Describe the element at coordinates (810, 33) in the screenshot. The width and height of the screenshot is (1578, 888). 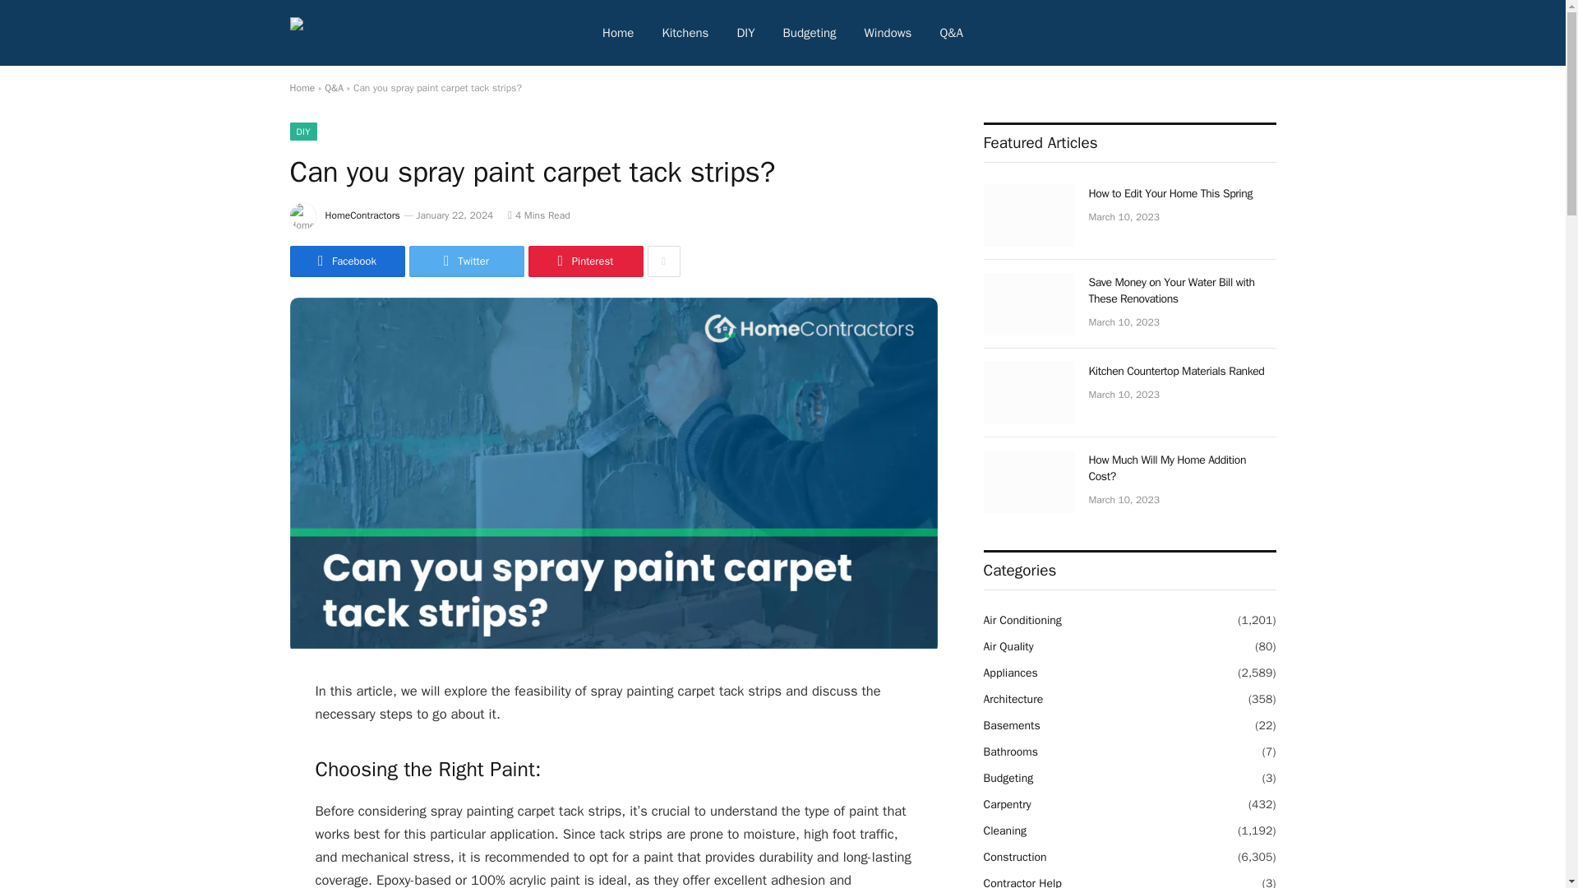
I see `Budgeting` at that location.